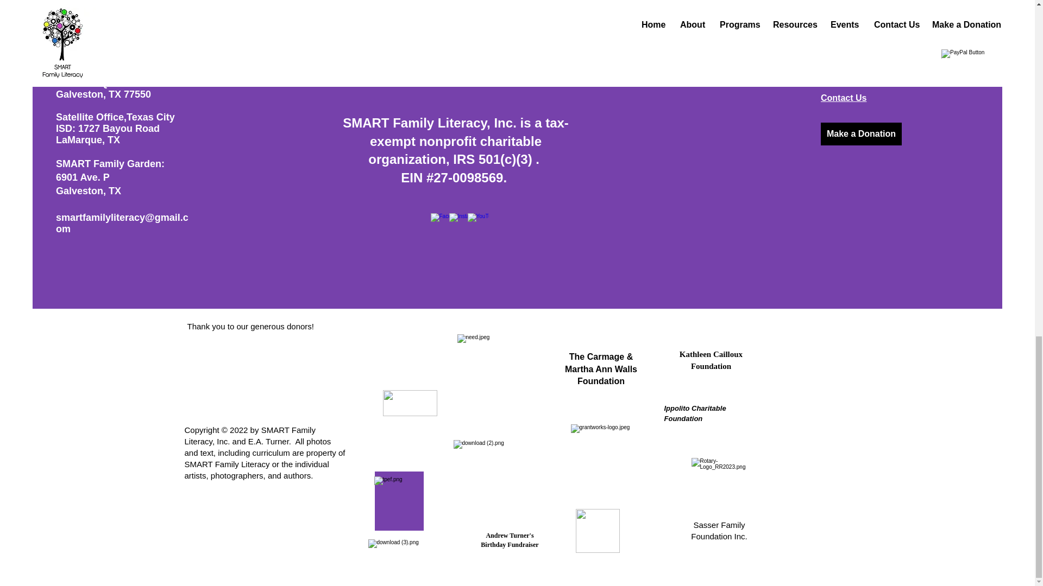 Image resolution: width=1043 pixels, height=586 pixels. What do you see at coordinates (833, 11) in the screenshot?
I see `Home` at bounding box center [833, 11].